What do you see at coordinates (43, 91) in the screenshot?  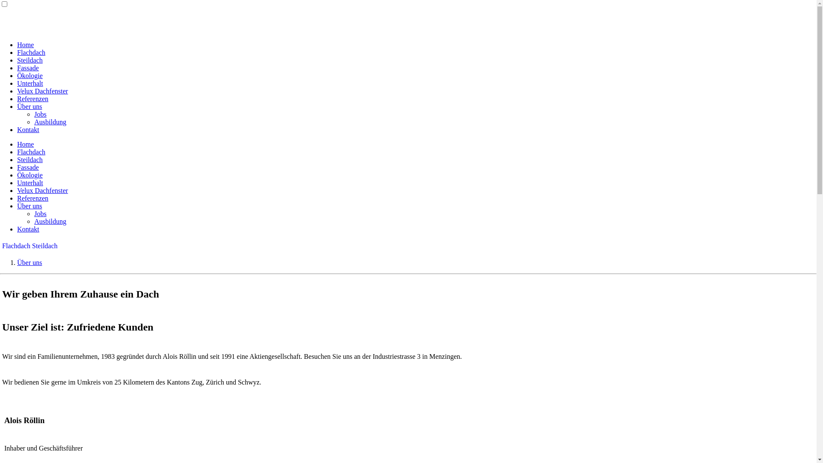 I see `Velux Dachfenster` at bounding box center [43, 91].